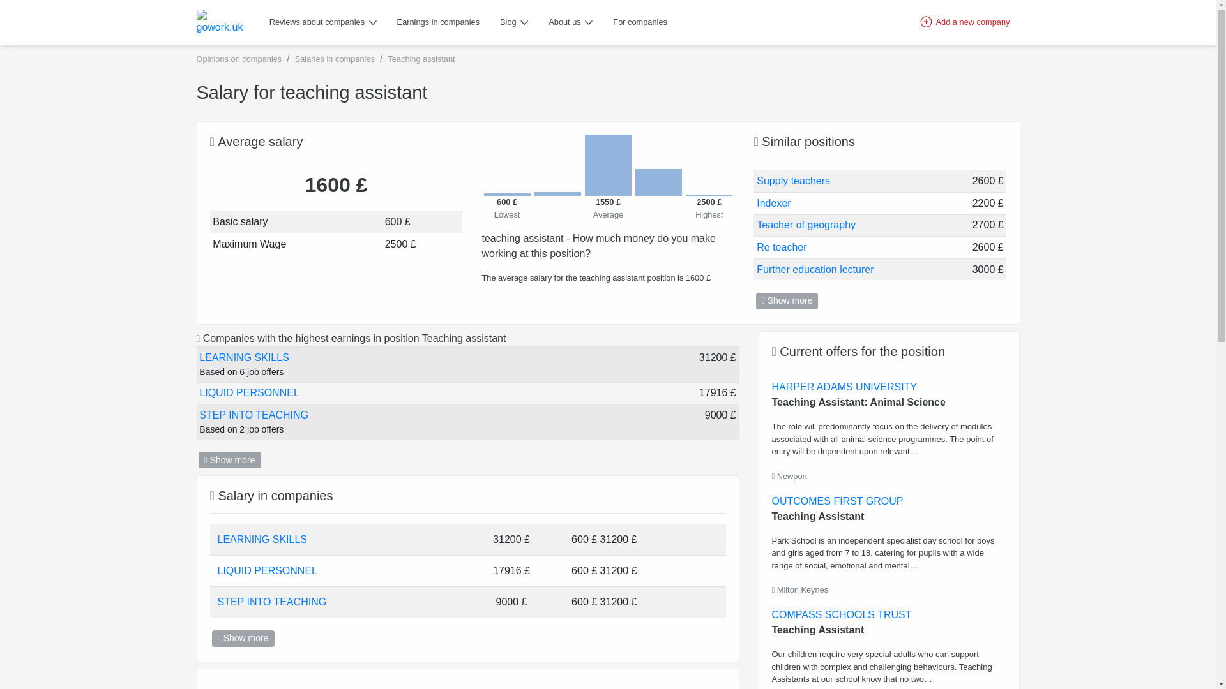  Describe the element at coordinates (335, 59) in the screenshot. I see `Salaries in companies` at that location.